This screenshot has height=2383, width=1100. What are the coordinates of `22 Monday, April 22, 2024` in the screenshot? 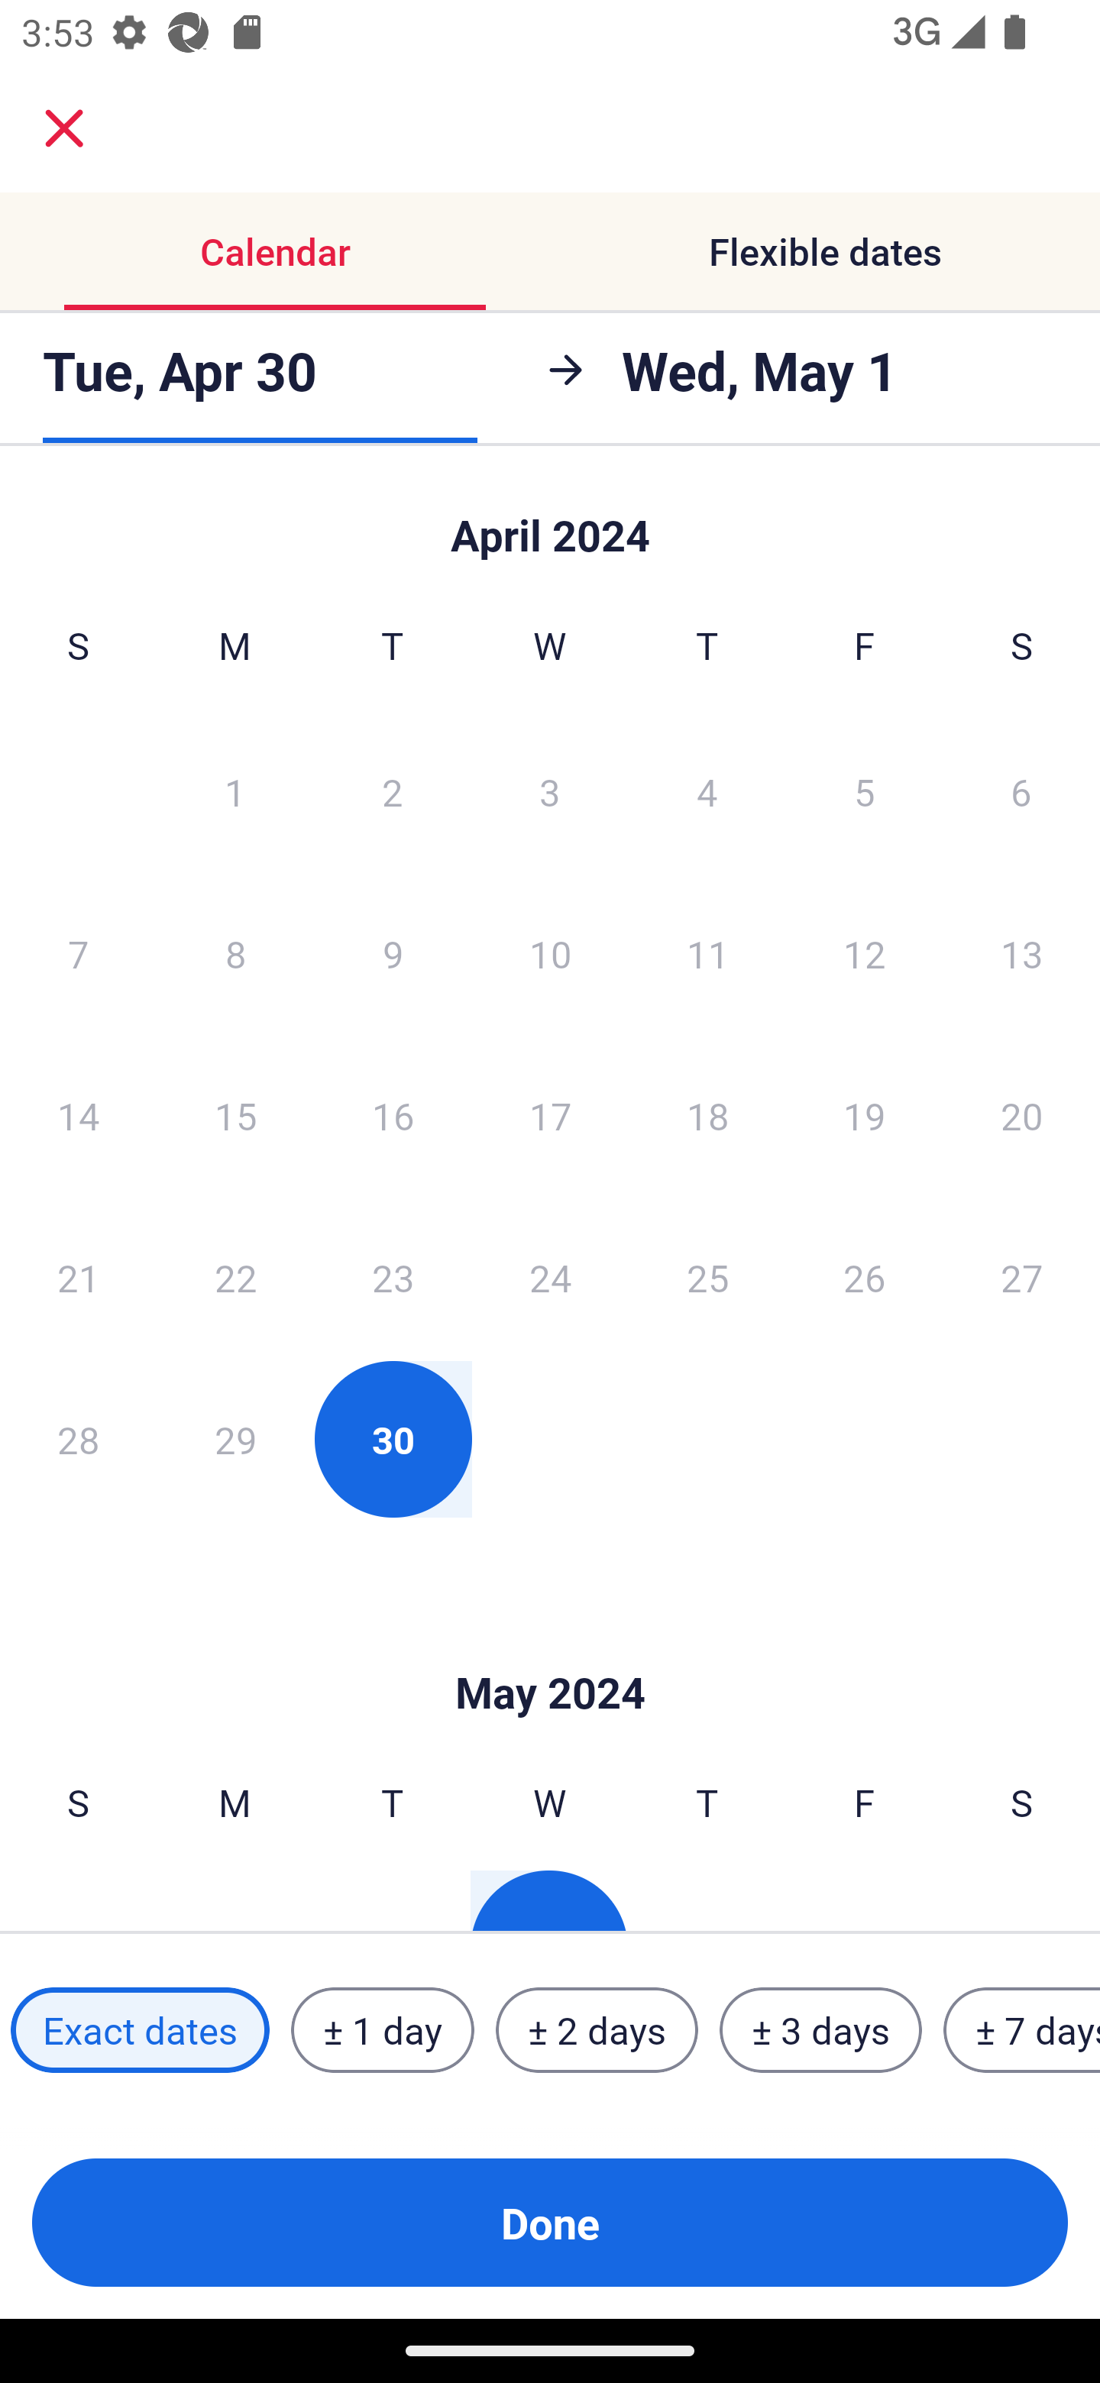 It's located at (235, 1277).